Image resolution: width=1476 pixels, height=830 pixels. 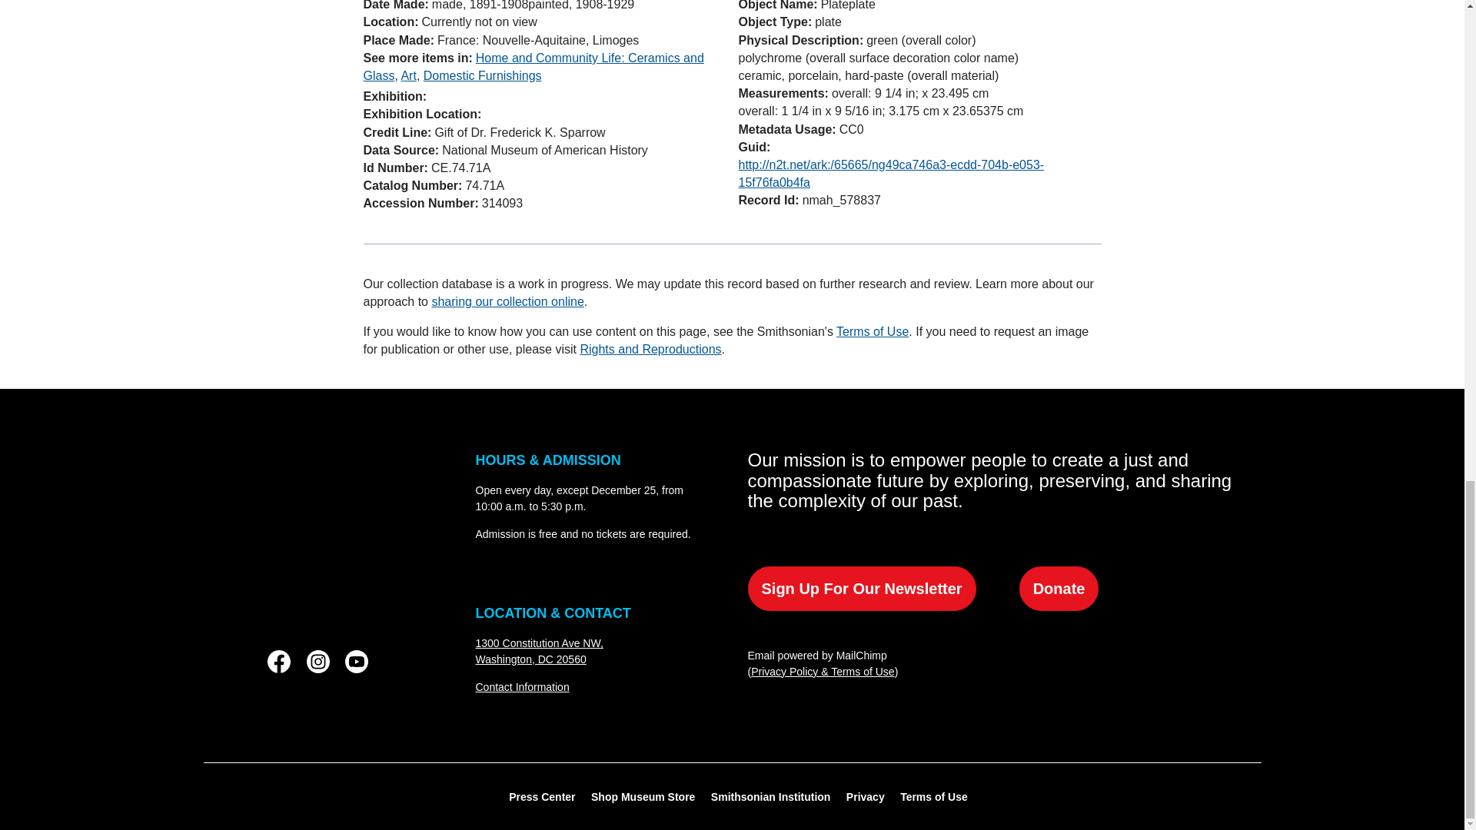 What do you see at coordinates (278, 661) in the screenshot?
I see `Facebook` at bounding box center [278, 661].